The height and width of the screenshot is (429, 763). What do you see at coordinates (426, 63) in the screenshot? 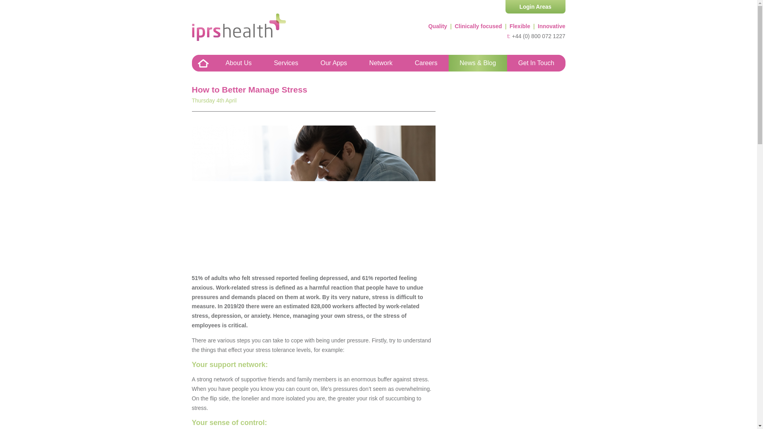
I see `Careers` at bounding box center [426, 63].